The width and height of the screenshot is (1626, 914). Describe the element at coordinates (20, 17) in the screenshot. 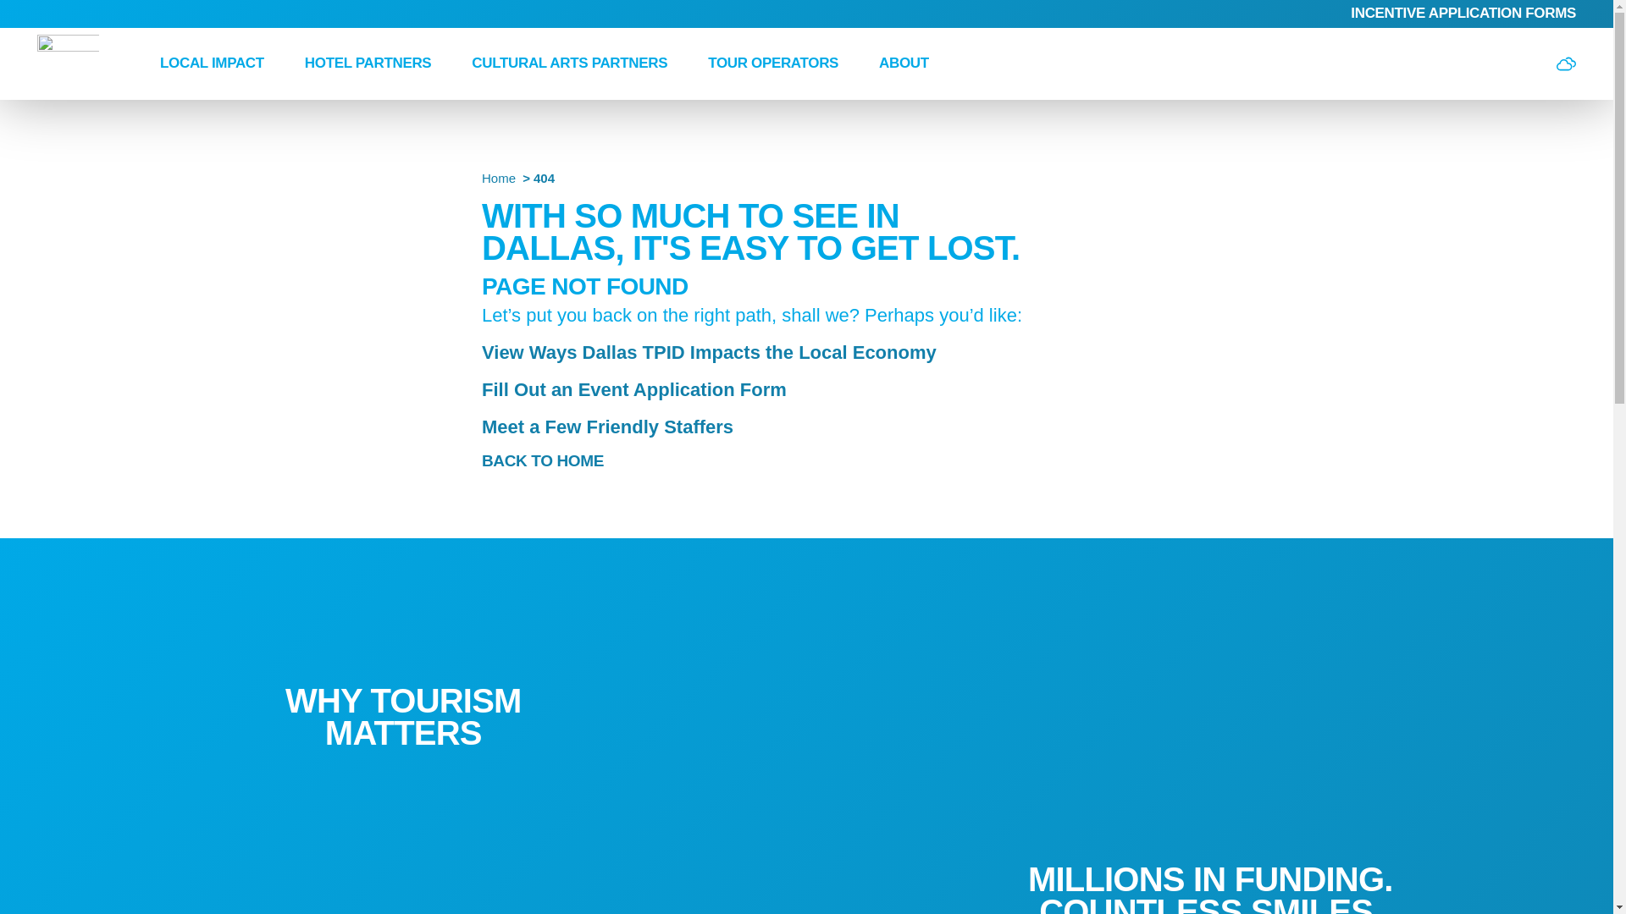

I see `Skip to content` at that location.